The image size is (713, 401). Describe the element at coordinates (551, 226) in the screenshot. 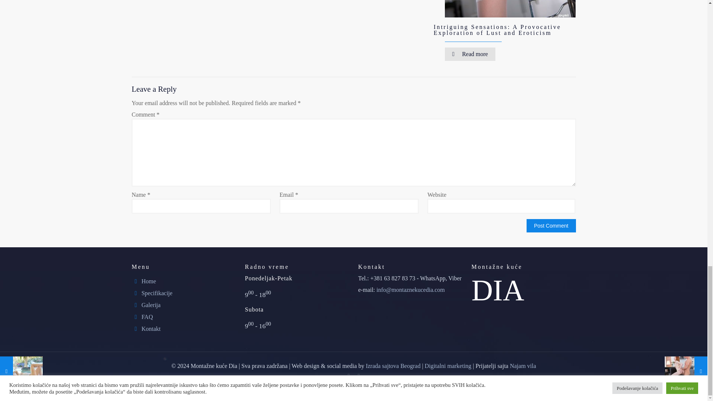

I see `Post Comment` at that location.